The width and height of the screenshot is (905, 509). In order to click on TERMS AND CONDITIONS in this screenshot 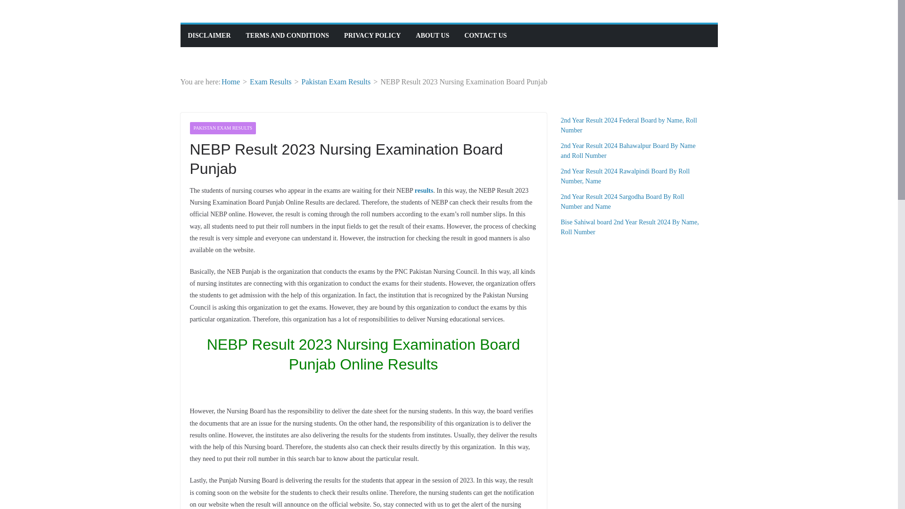, I will do `click(288, 35)`.